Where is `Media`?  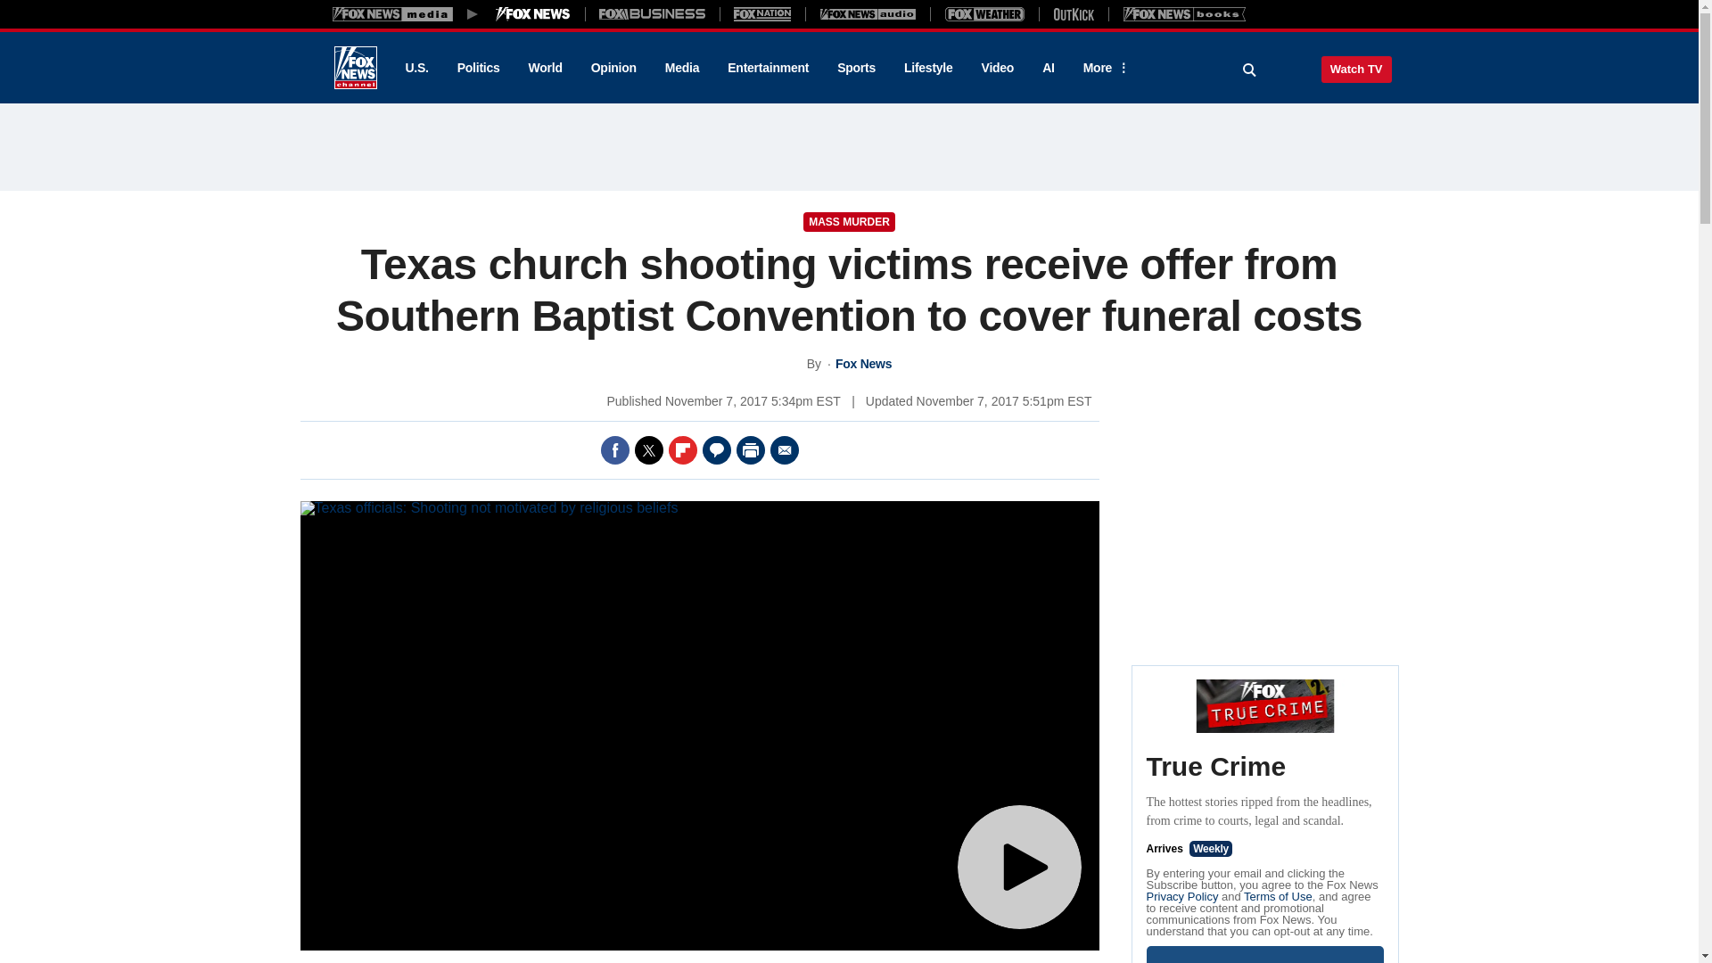
Media is located at coordinates (681, 68).